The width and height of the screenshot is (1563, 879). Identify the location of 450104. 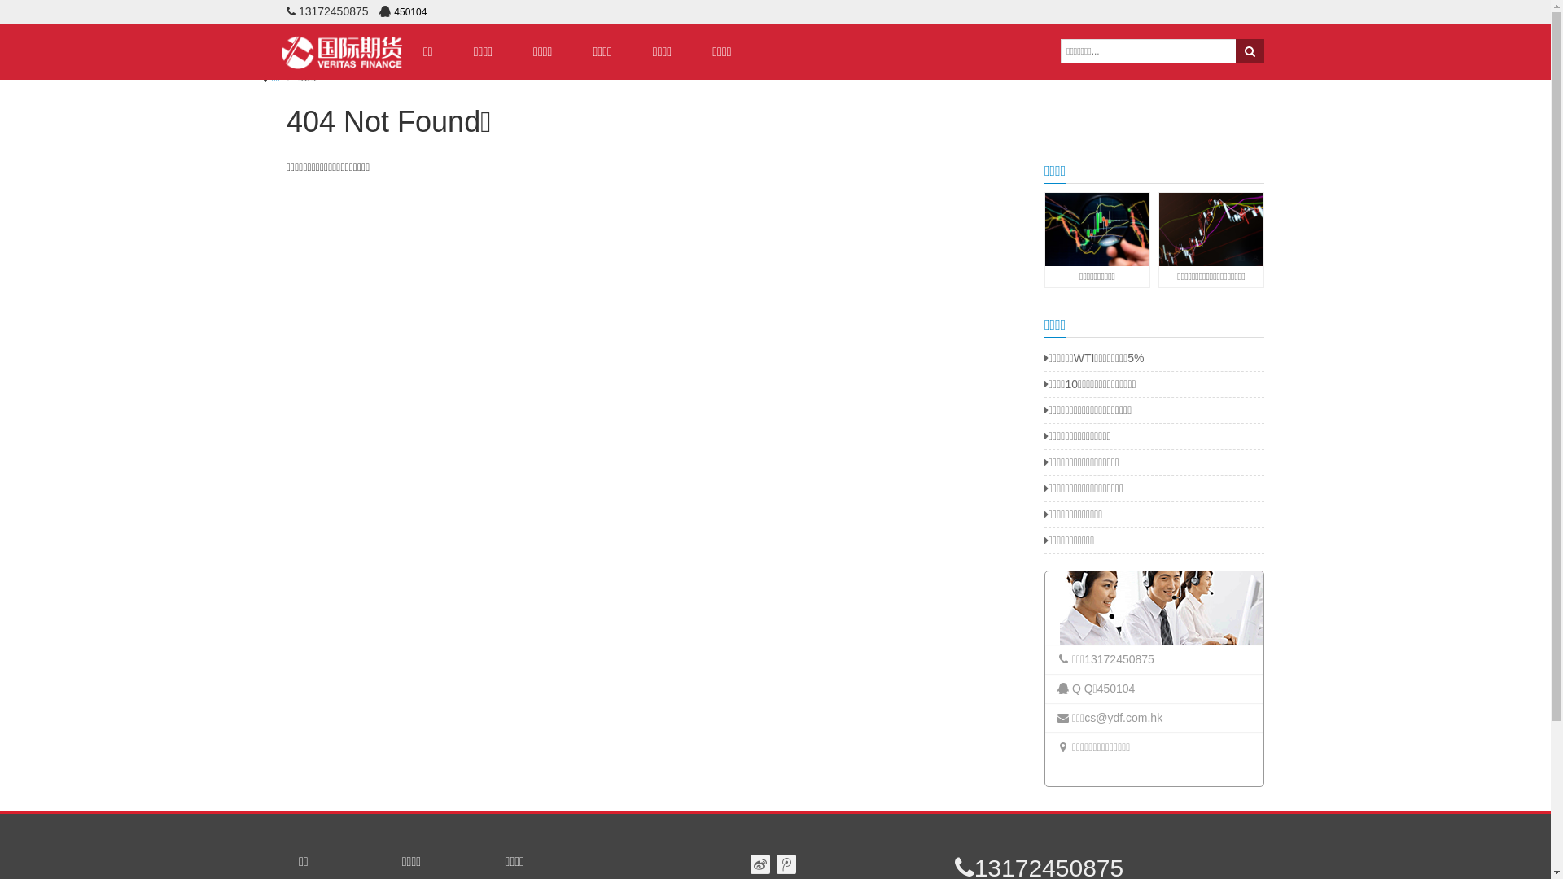
(1117, 689).